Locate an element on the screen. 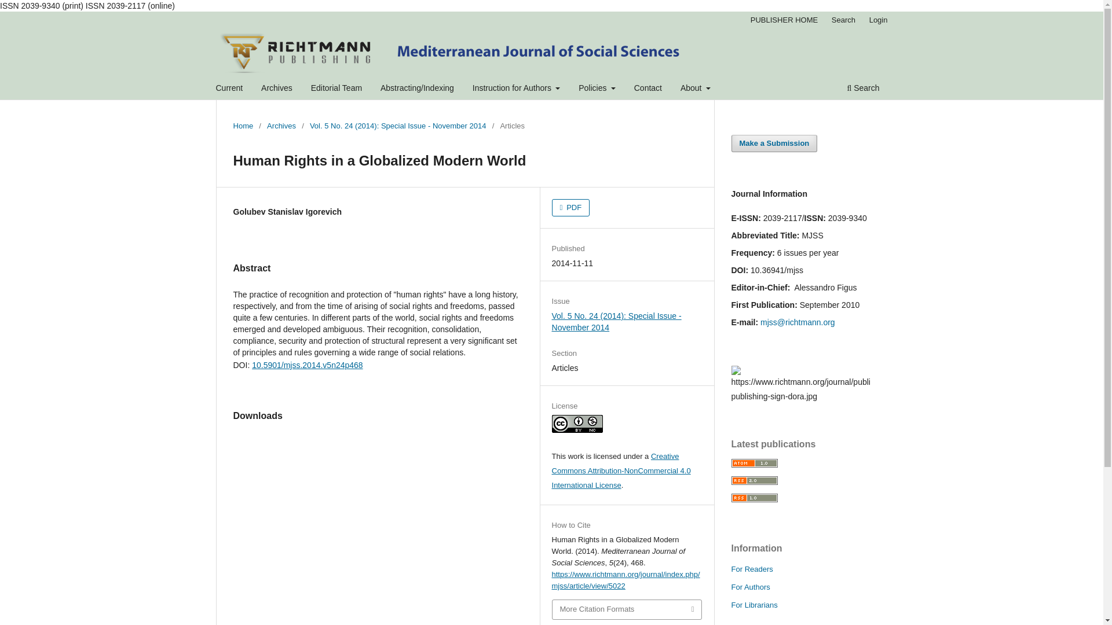 The image size is (1112, 625). Archives is located at coordinates (277, 89).